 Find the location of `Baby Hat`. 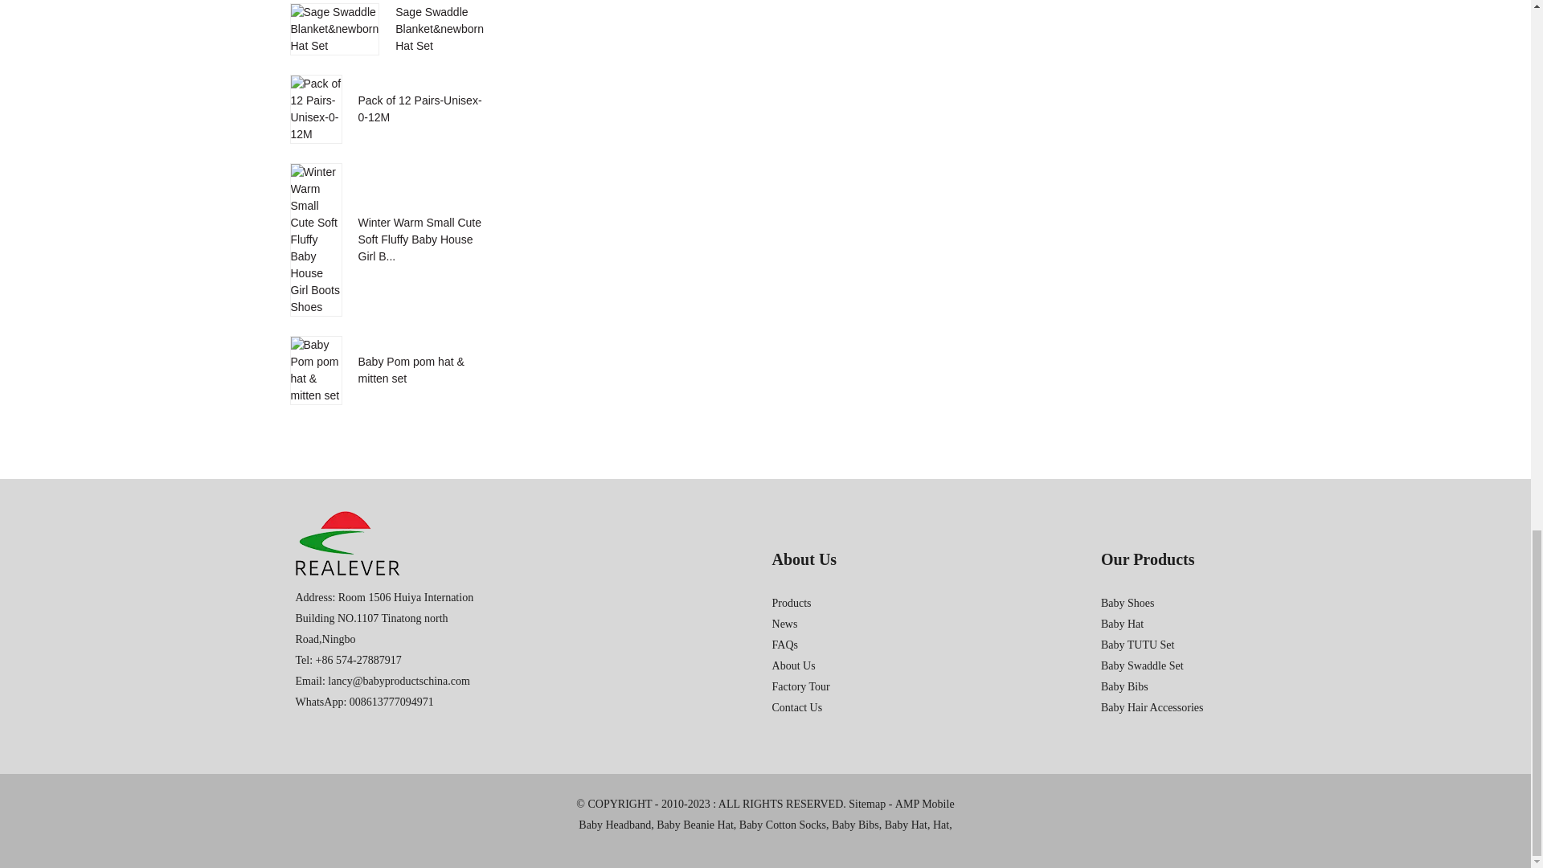

Baby Hat is located at coordinates (905, 825).